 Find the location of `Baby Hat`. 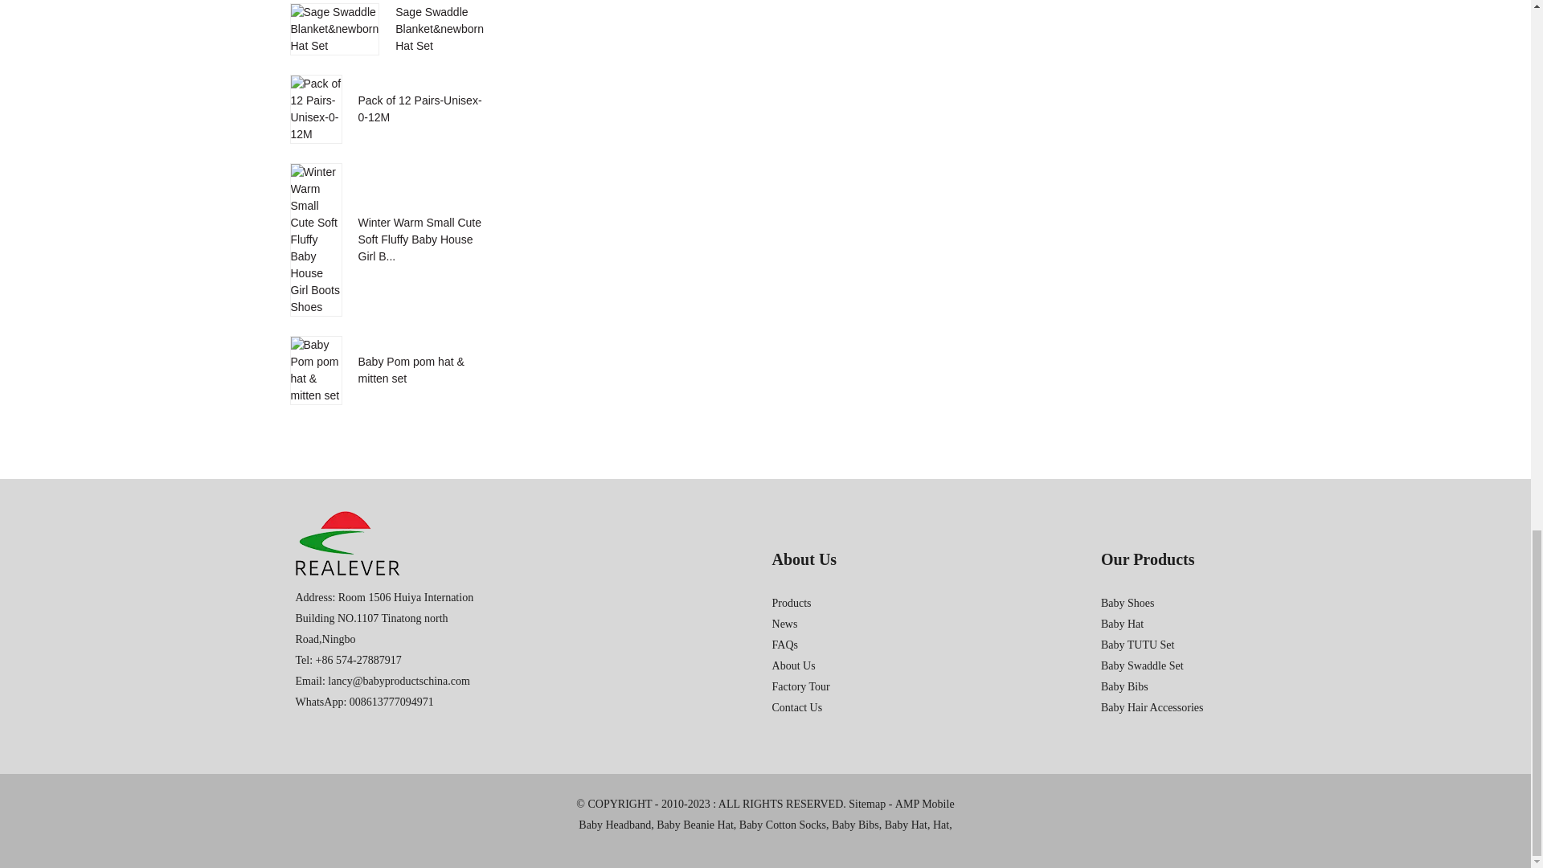

Baby Hat is located at coordinates (905, 825).